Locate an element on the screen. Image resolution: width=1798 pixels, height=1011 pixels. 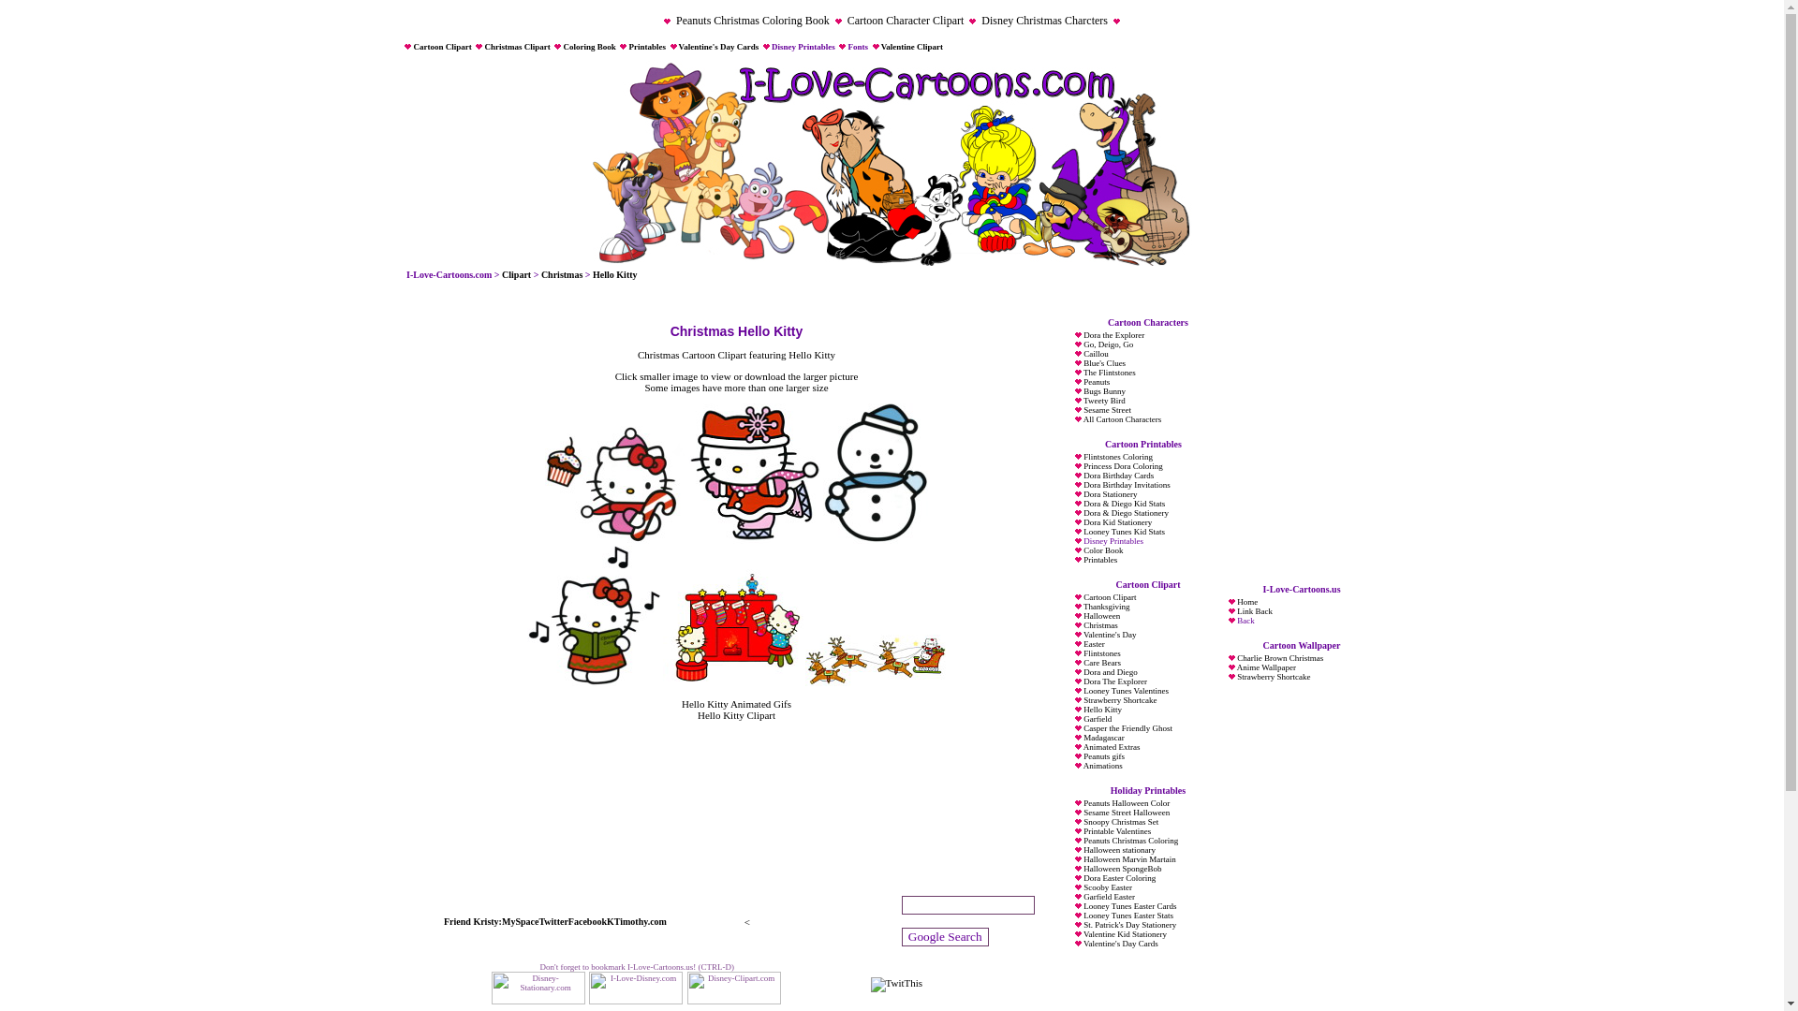
Looney Tunes Kid Stats is located at coordinates (1124, 532).